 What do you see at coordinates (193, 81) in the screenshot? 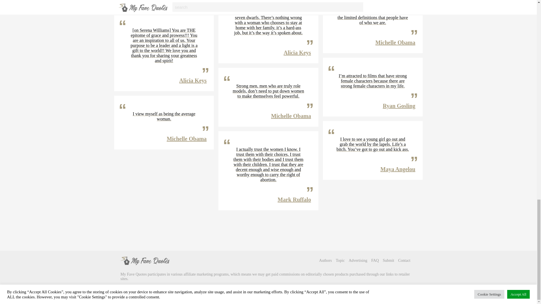
I see `Alicia Keys` at bounding box center [193, 81].